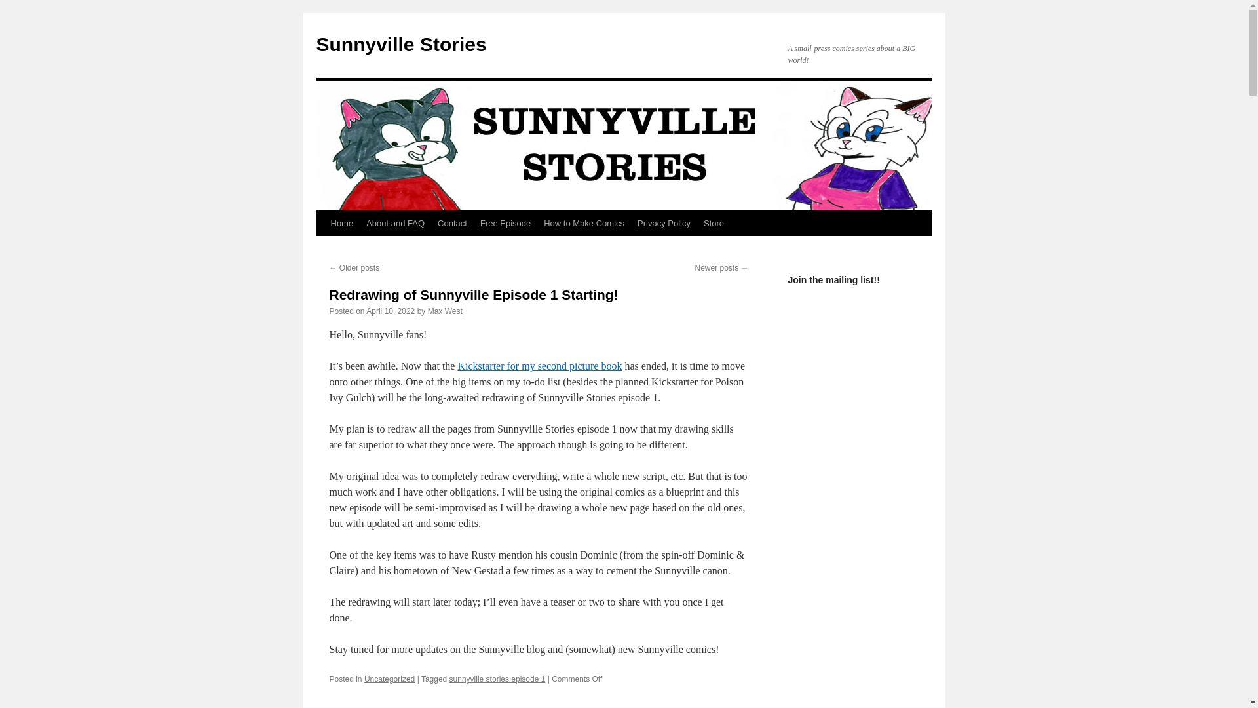  I want to click on Privacy Policy, so click(664, 223).